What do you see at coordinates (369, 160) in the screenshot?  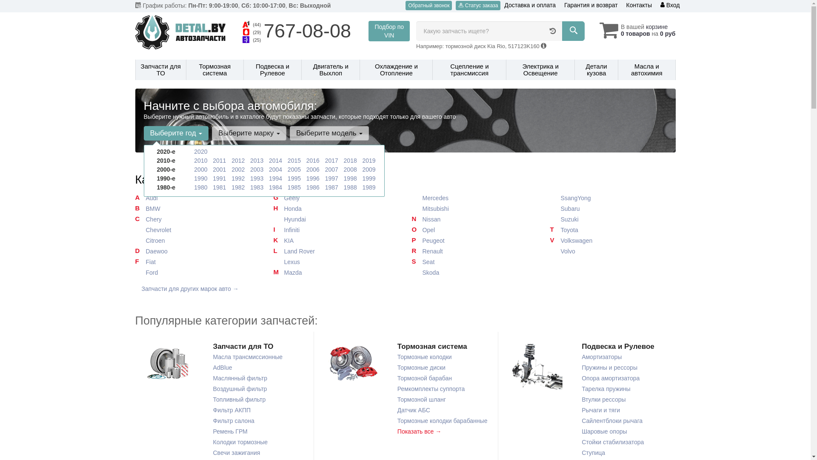 I see `2019` at bounding box center [369, 160].